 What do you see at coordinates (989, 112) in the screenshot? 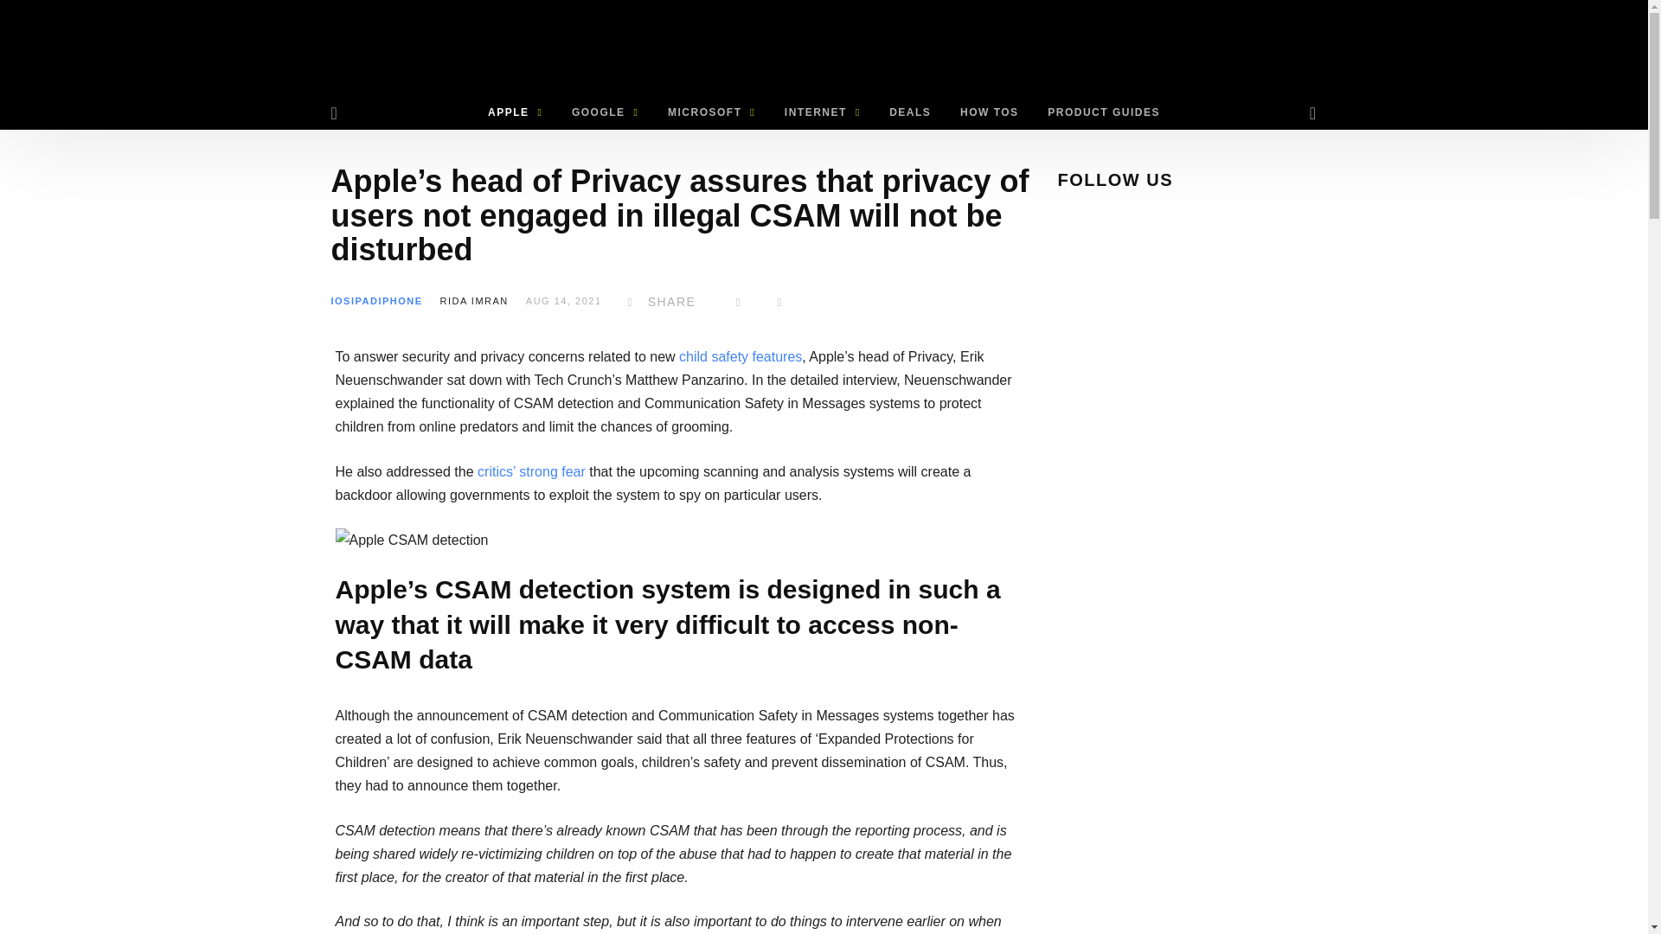
I see `HOW TOS` at bounding box center [989, 112].